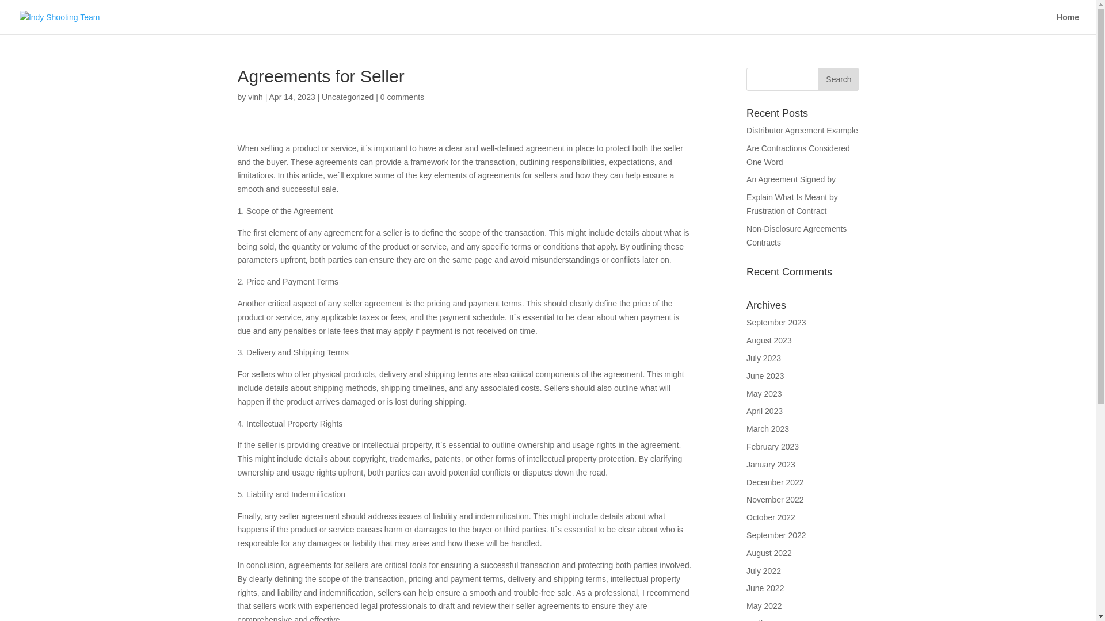  What do you see at coordinates (838, 79) in the screenshot?
I see `Search` at bounding box center [838, 79].